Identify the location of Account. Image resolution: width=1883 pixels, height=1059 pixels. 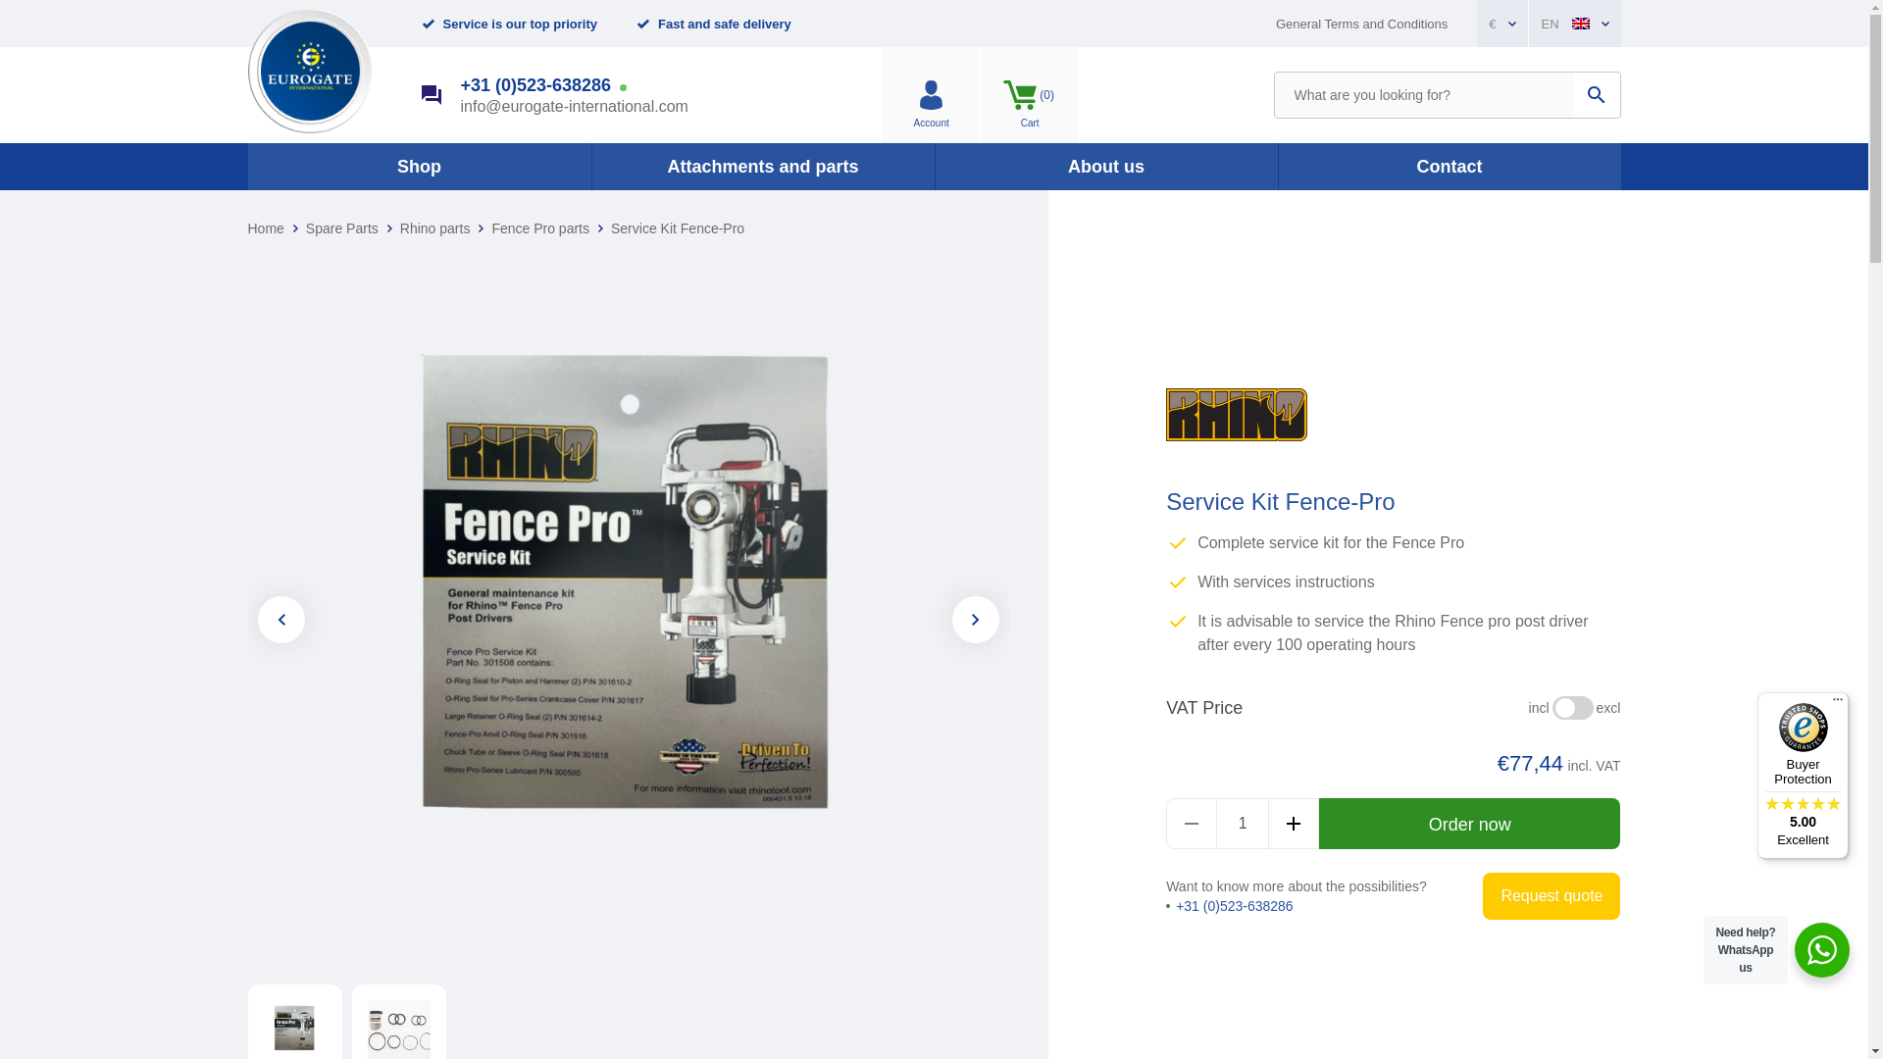
(418, 167).